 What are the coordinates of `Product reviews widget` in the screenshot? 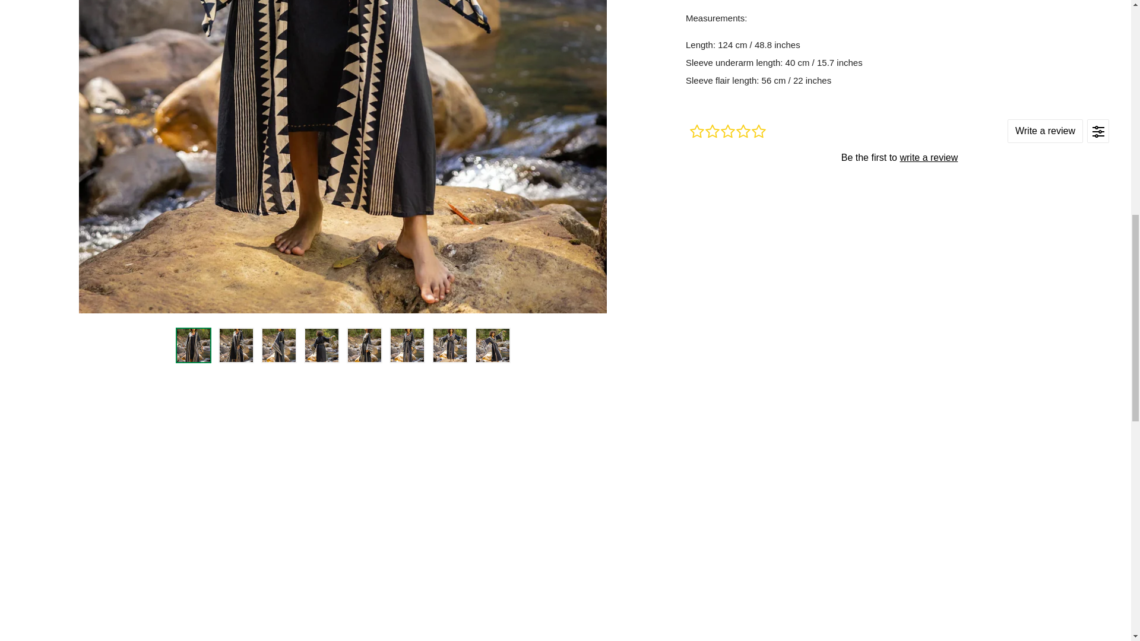 It's located at (900, 157).